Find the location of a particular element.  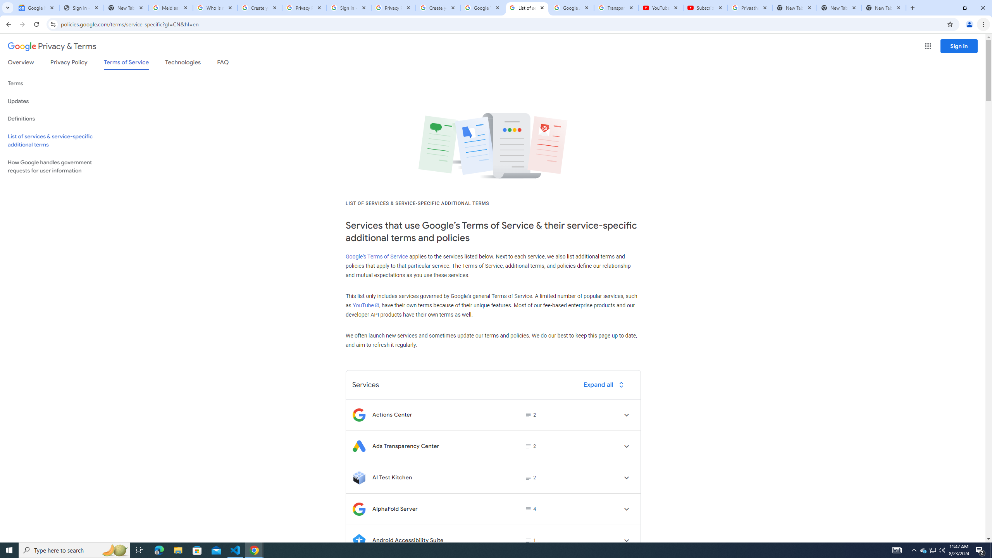

Logo for AI Test Kitchen is located at coordinates (359, 477).